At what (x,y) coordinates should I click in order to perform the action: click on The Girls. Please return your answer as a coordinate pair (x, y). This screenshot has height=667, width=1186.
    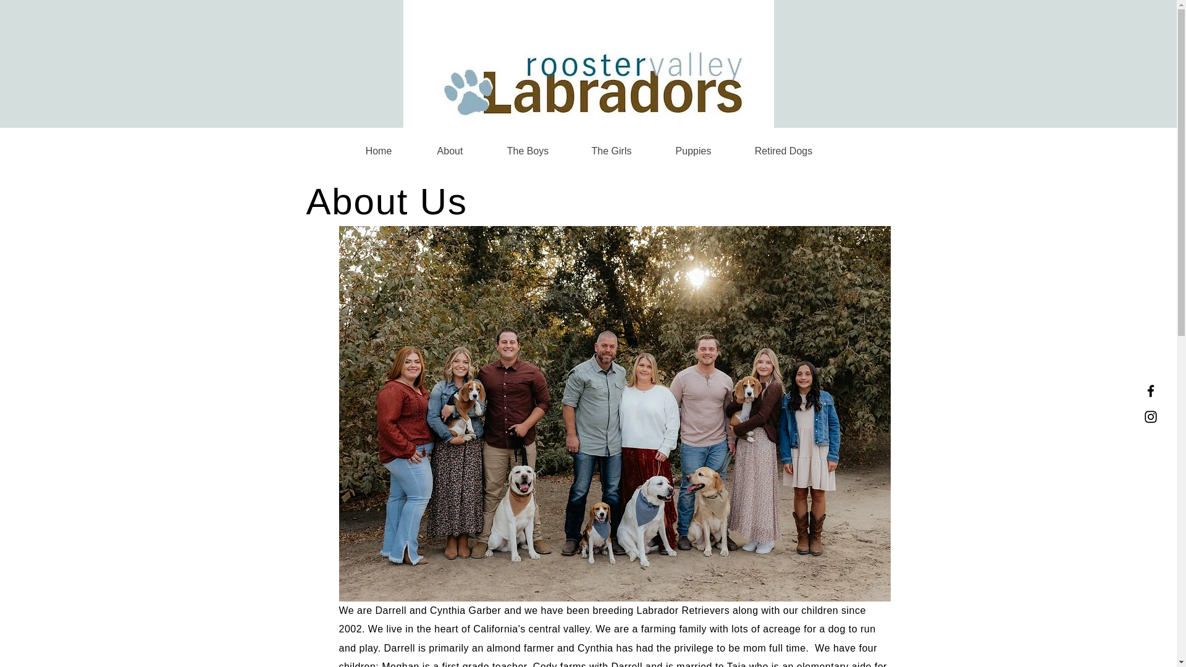
    Looking at the image, I should click on (611, 151).